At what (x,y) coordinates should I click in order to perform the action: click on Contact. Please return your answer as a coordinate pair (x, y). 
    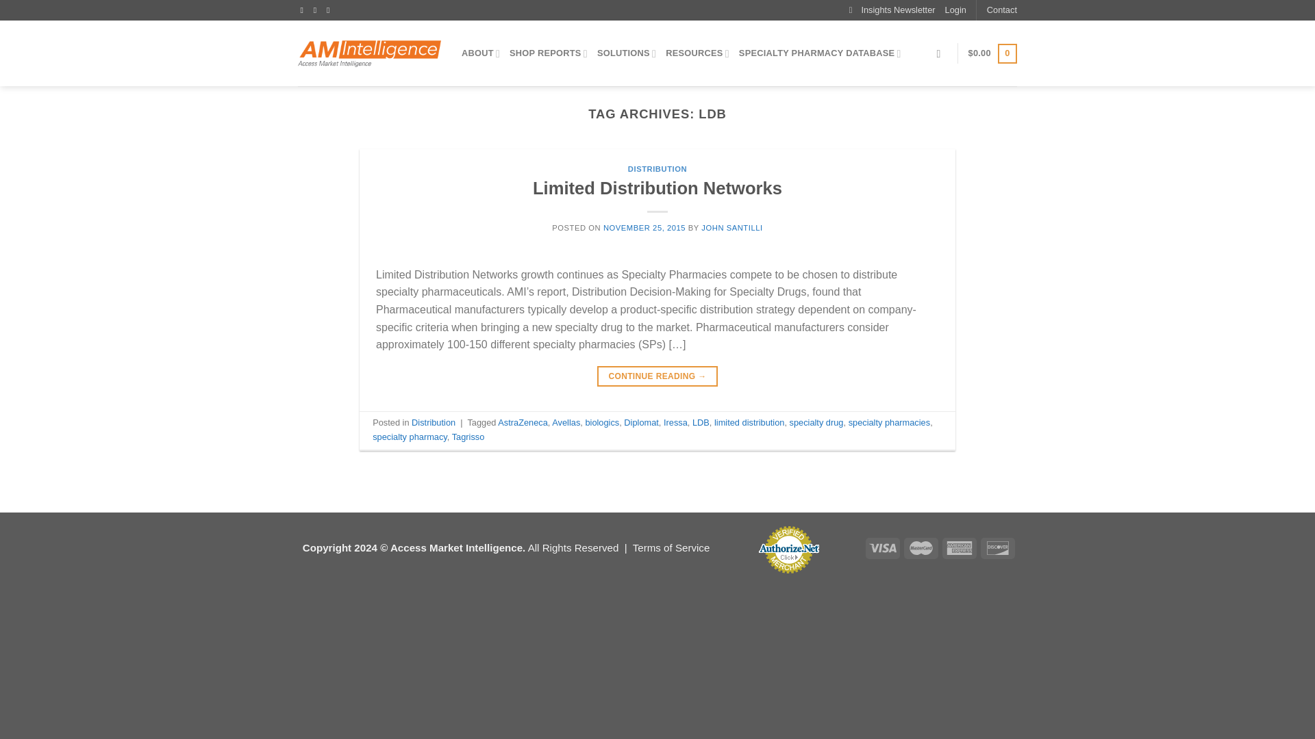
    Looking at the image, I should click on (1001, 10).